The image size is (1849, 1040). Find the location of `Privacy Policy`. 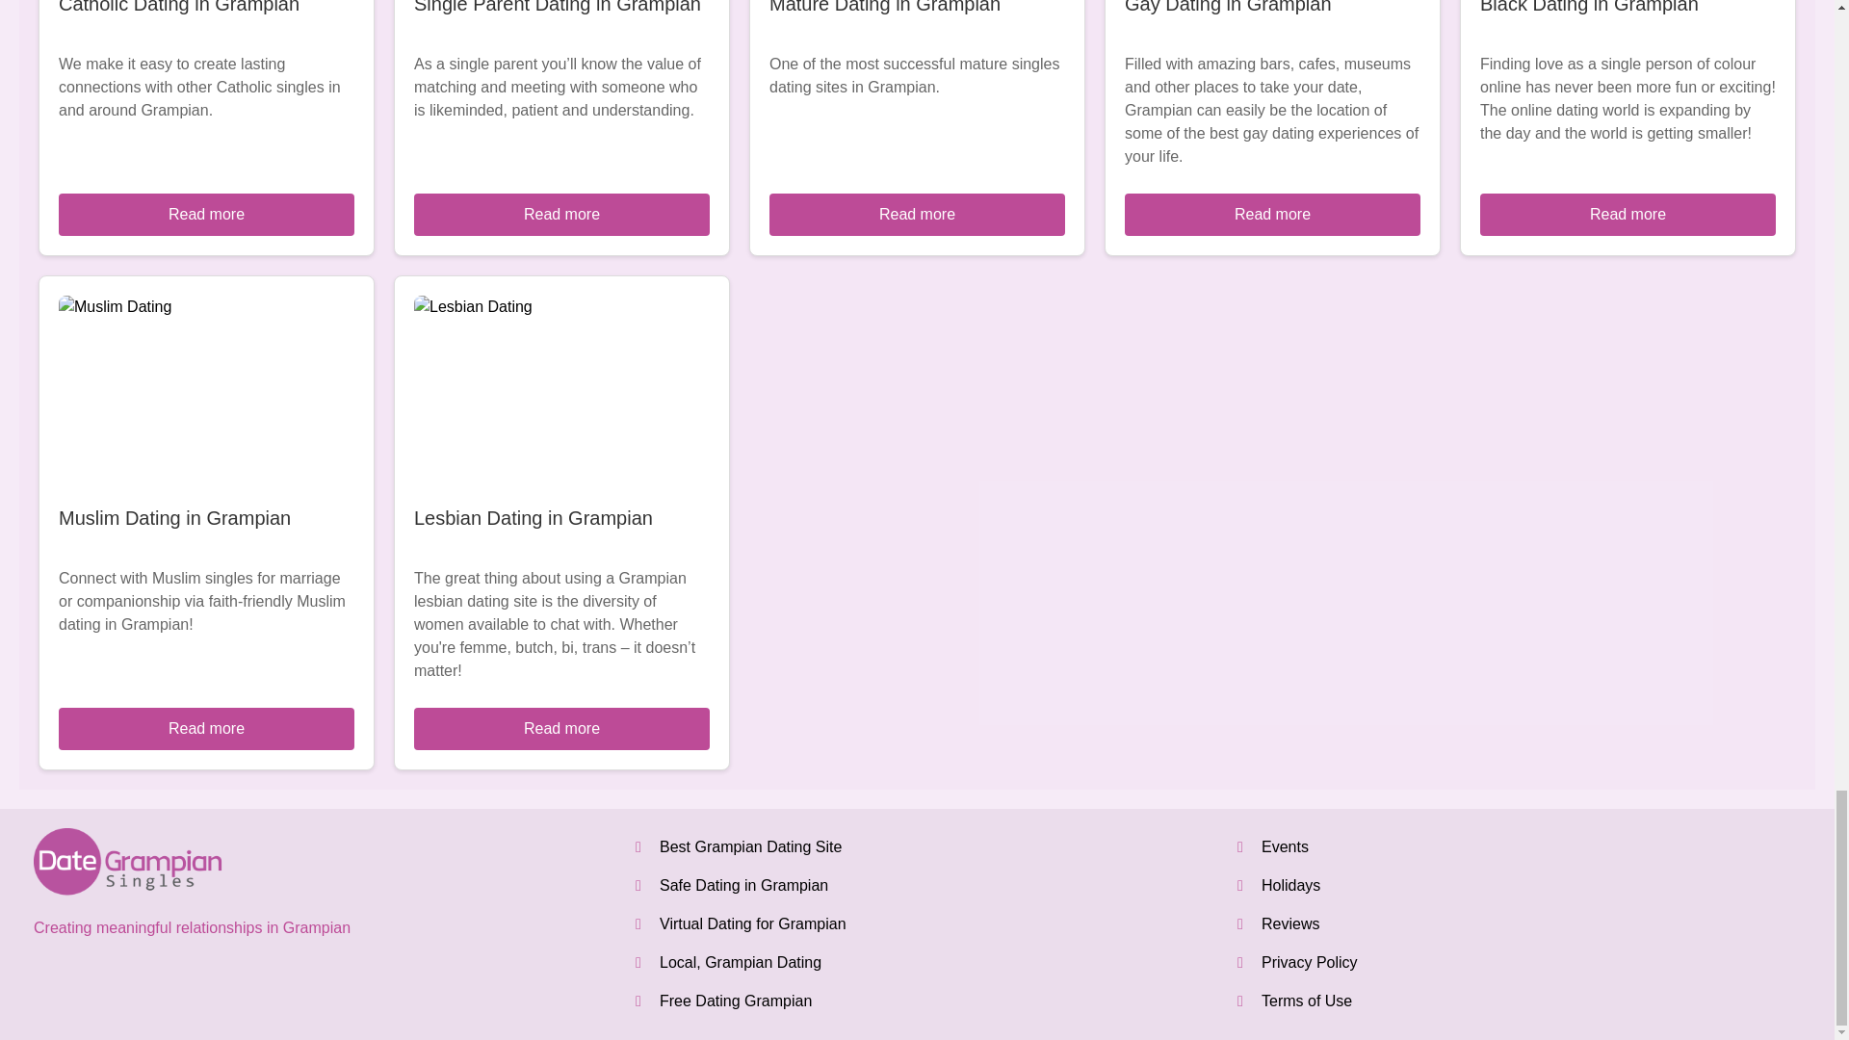

Privacy Policy is located at coordinates (1309, 962).